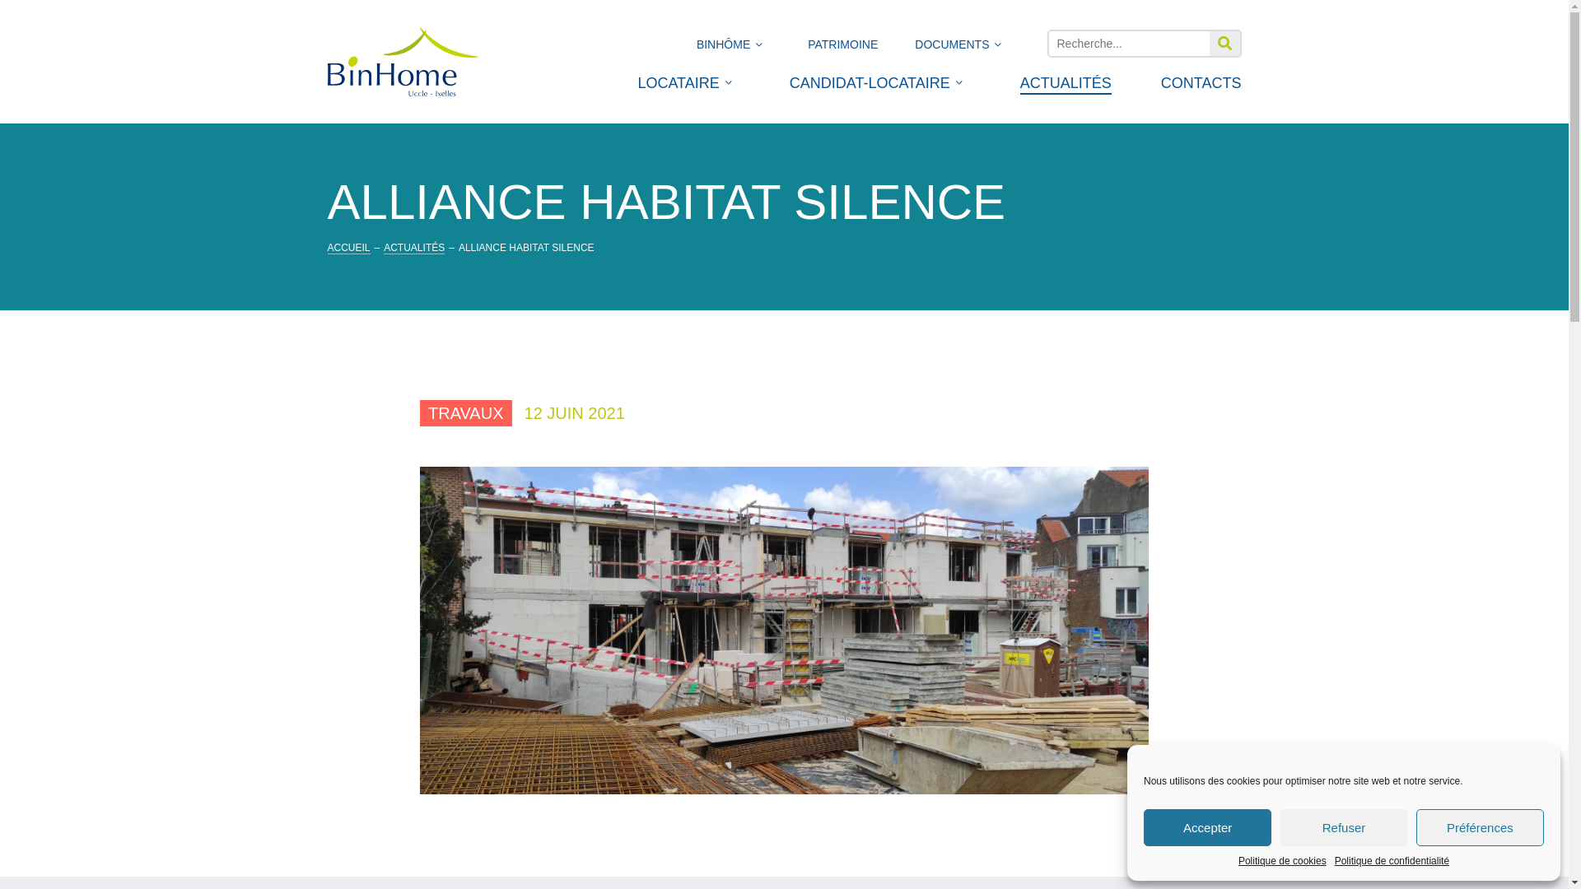 This screenshot has width=1581, height=889. I want to click on Return to home, so click(403, 62).